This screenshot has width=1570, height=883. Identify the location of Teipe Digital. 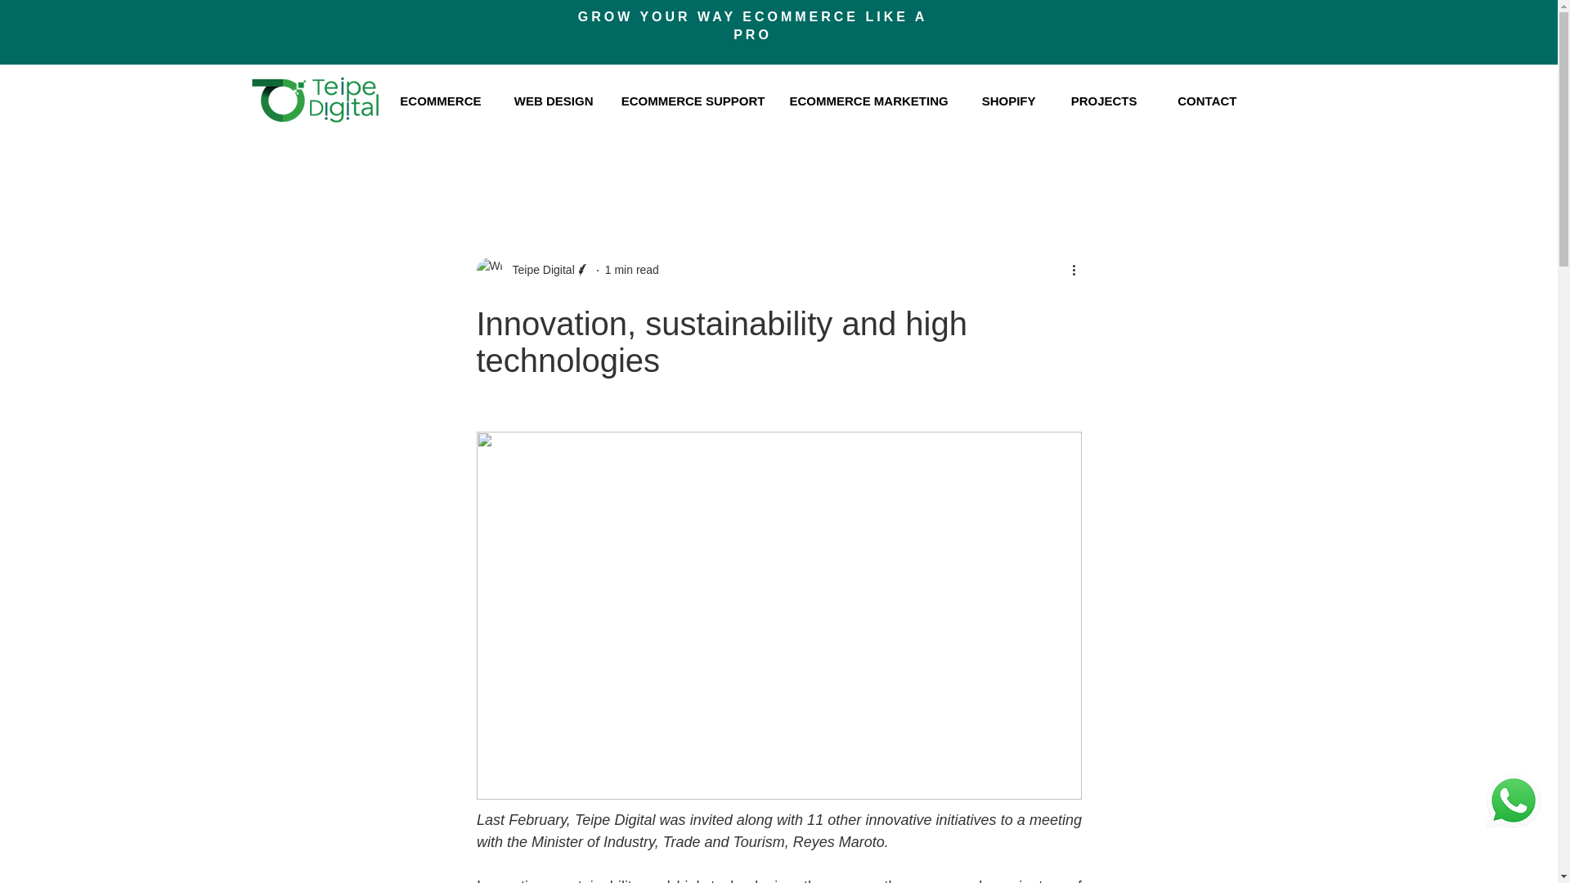
(538, 270).